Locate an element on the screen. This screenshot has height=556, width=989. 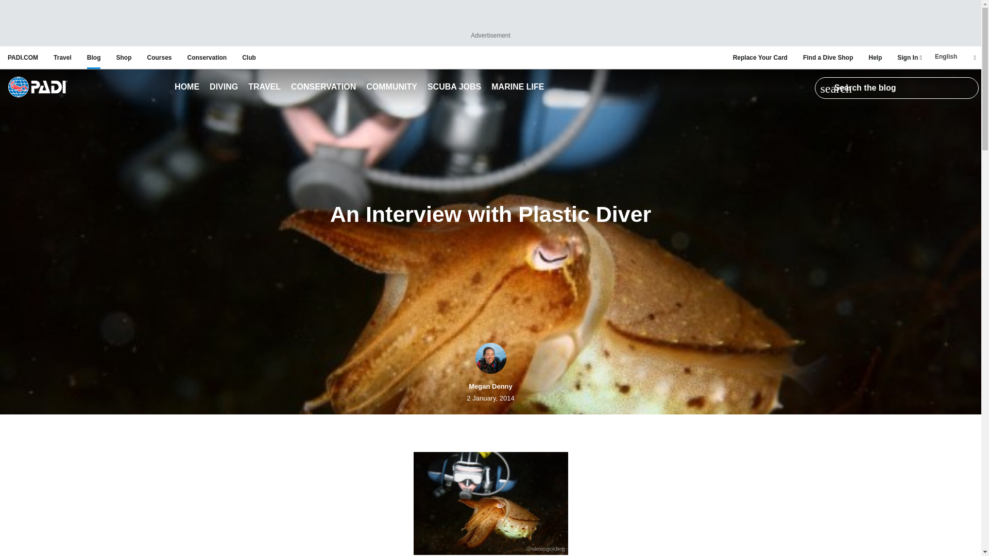
Travel is located at coordinates (265, 88).